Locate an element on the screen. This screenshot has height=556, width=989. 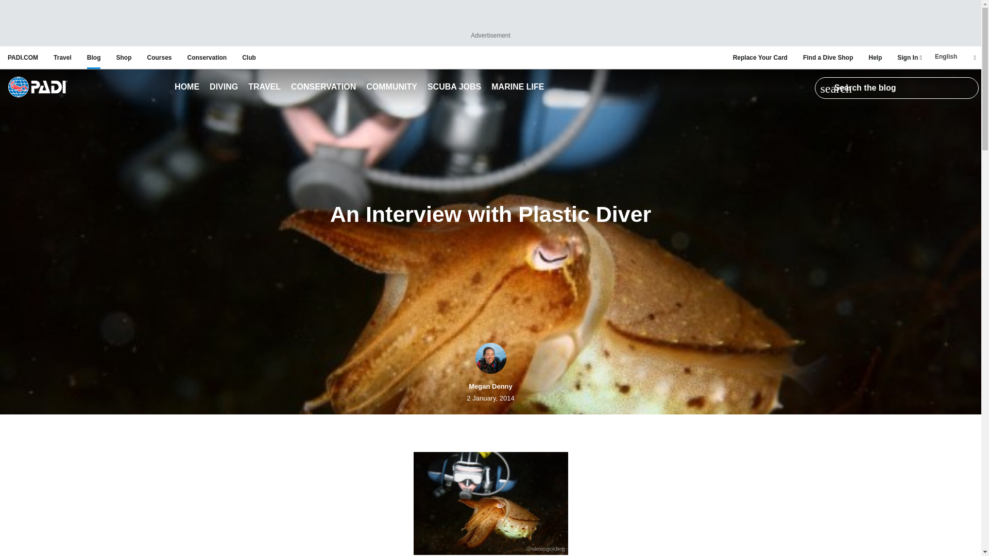
Travel is located at coordinates (265, 88).